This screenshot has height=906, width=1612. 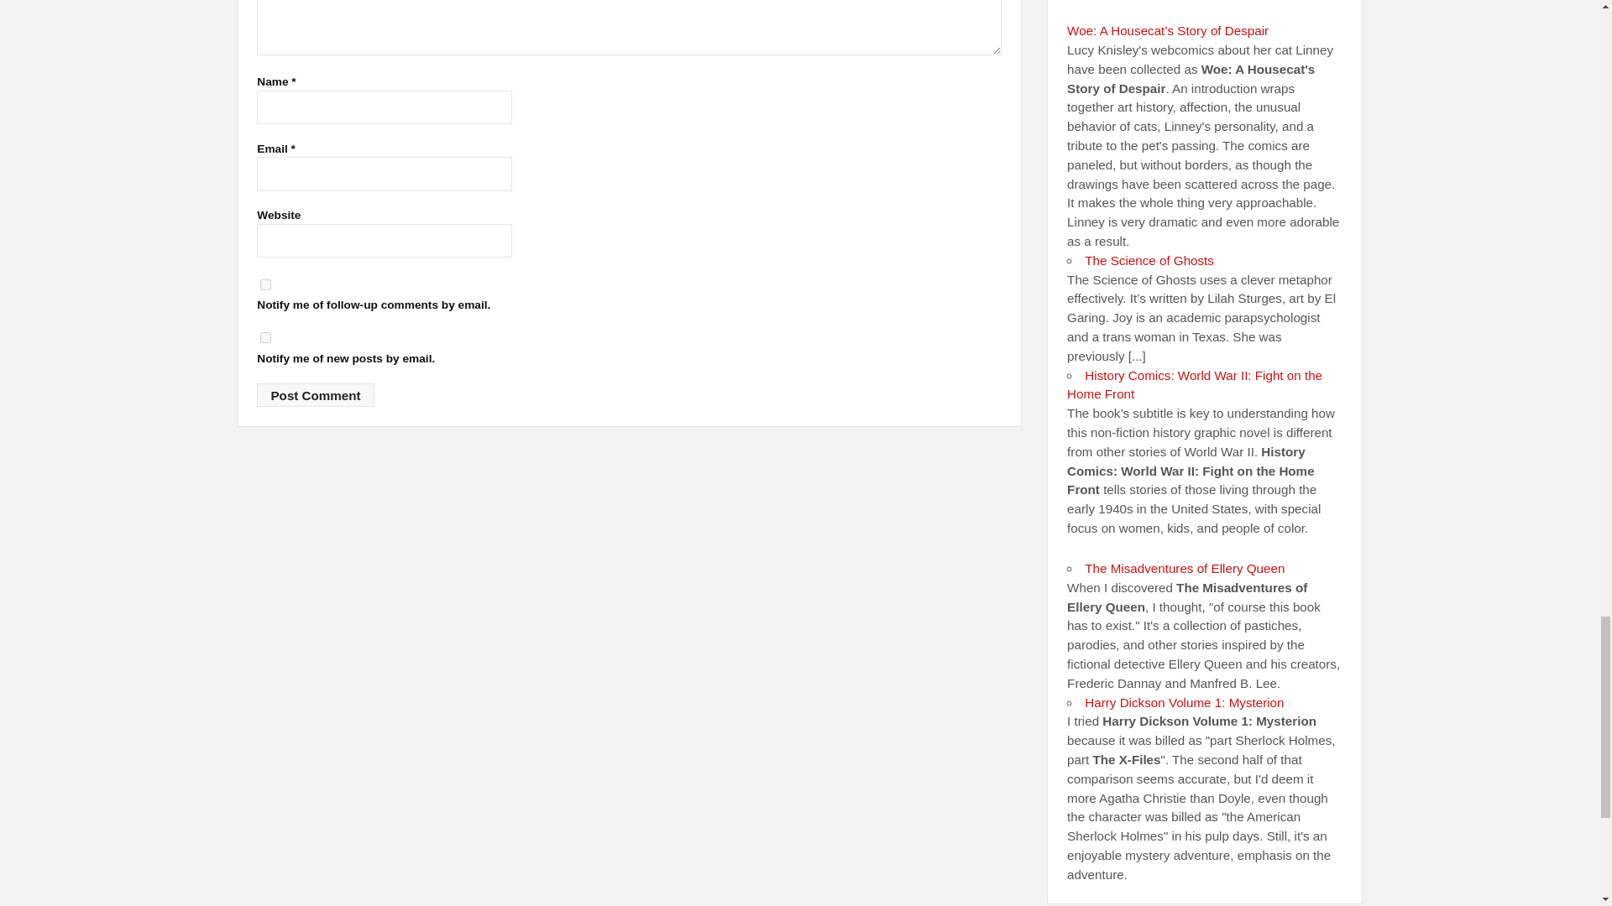 I want to click on subscribe, so click(x=265, y=337).